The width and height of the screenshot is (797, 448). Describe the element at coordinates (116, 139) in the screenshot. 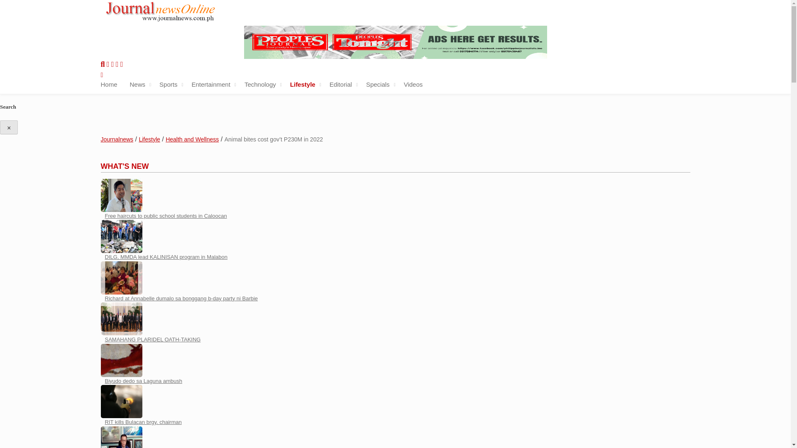

I see `Go to Journalnews.` at that location.